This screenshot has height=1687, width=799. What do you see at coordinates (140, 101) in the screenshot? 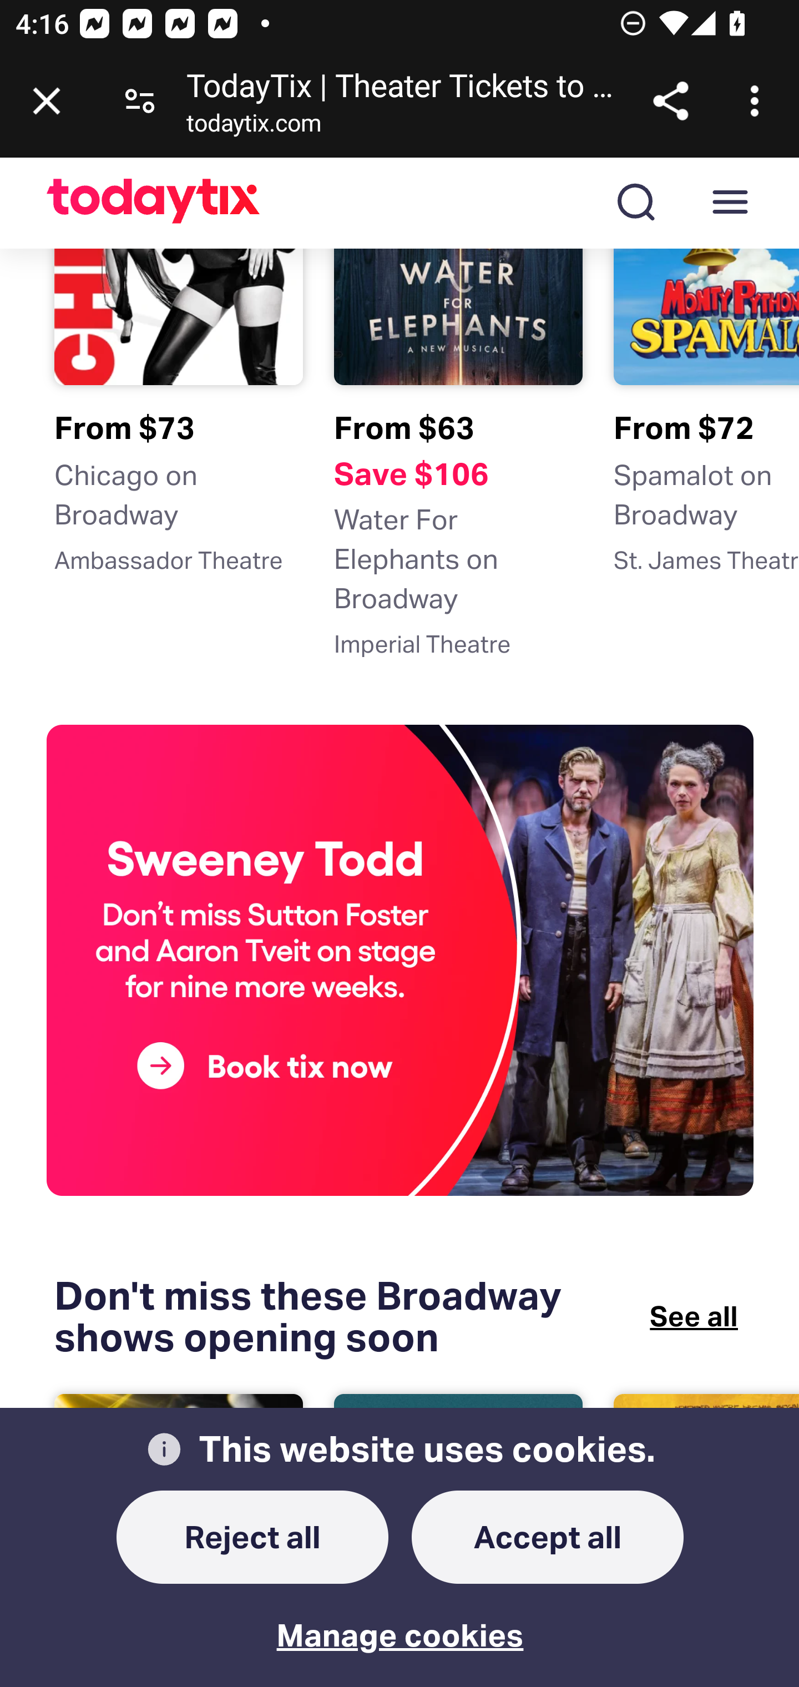
I see `Connection is secure` at bounding box center [140, 101].